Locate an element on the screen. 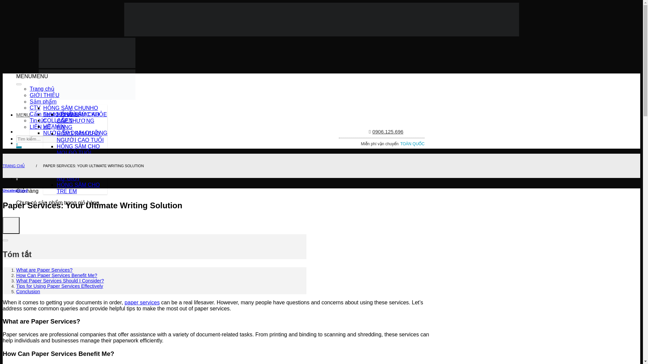  MENU is located at coordinates (220, 115).